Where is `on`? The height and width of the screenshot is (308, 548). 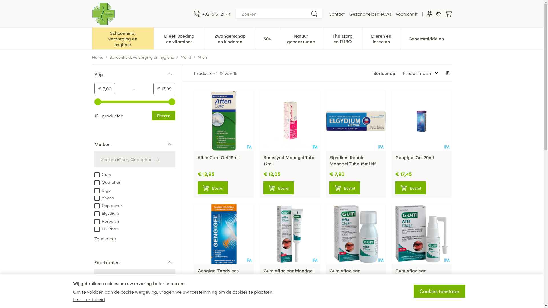
on is located at coordinates (97, 206).